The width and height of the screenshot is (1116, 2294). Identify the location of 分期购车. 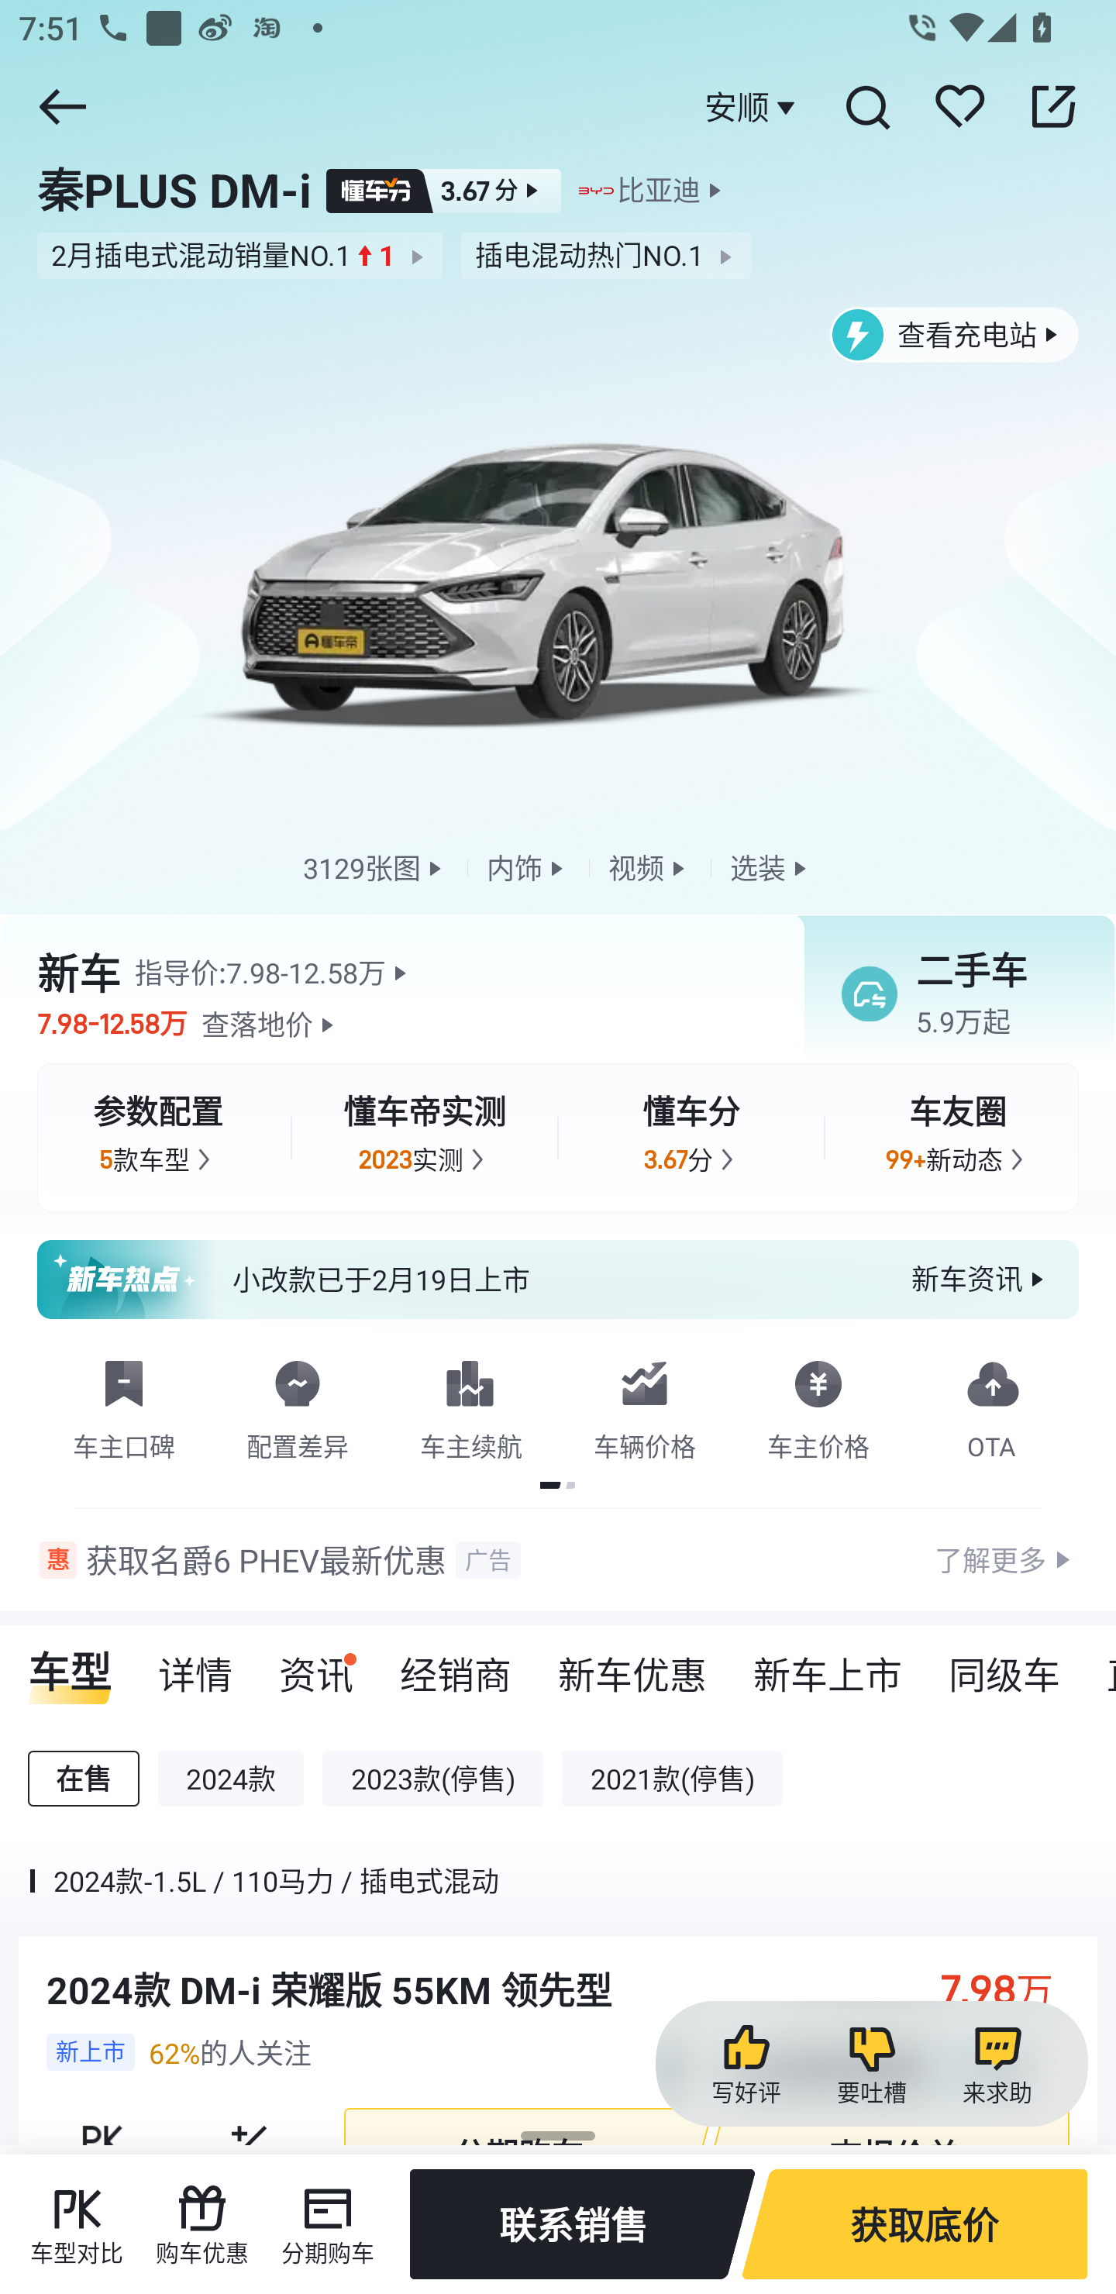
(327, 2224).